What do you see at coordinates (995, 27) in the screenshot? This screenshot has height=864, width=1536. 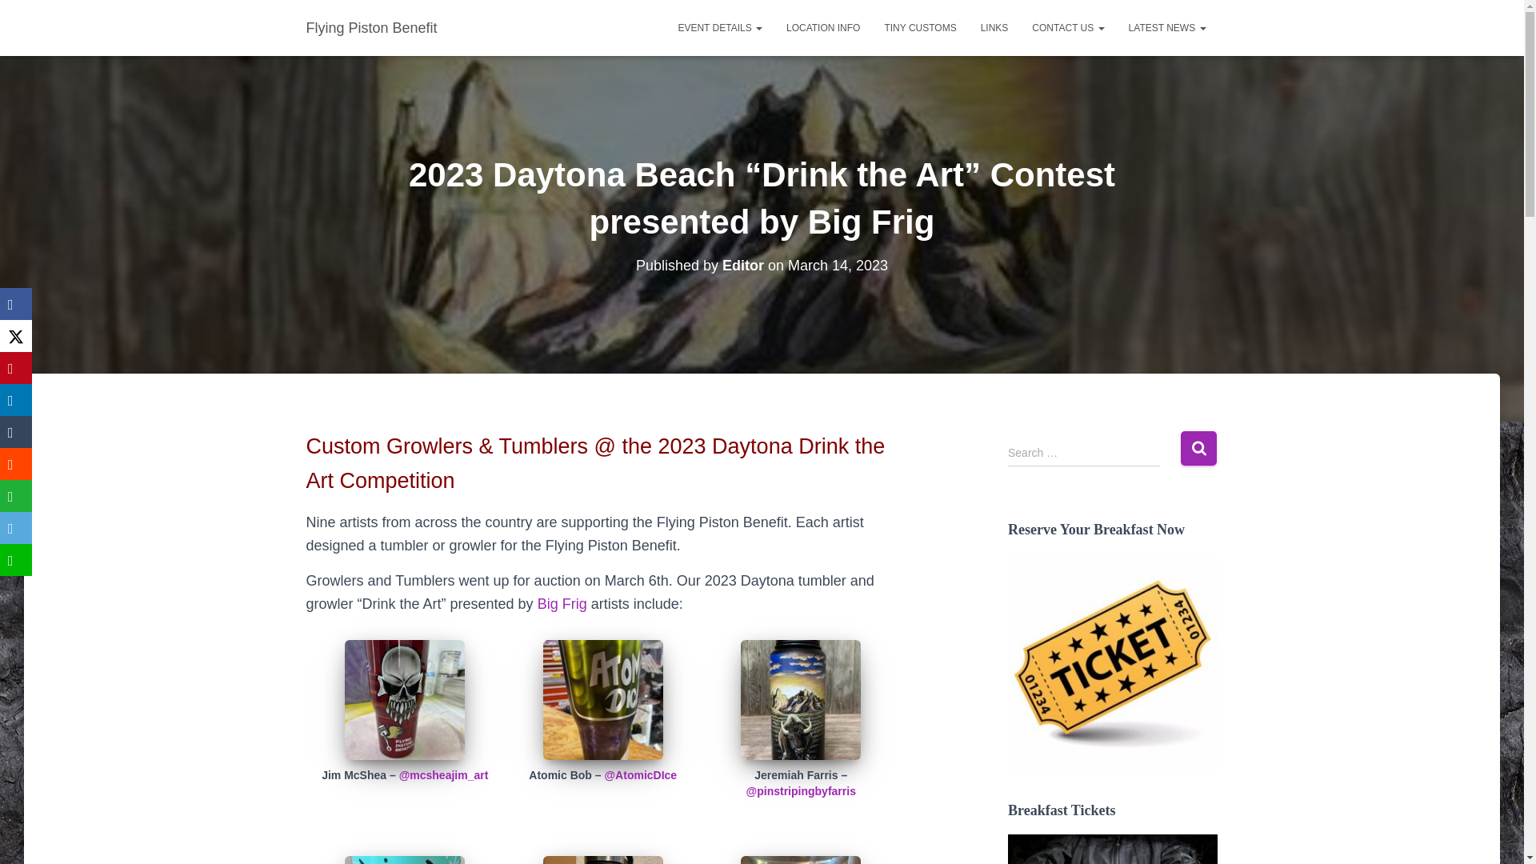 I see `LINKS` at bounding box center [995, 27].